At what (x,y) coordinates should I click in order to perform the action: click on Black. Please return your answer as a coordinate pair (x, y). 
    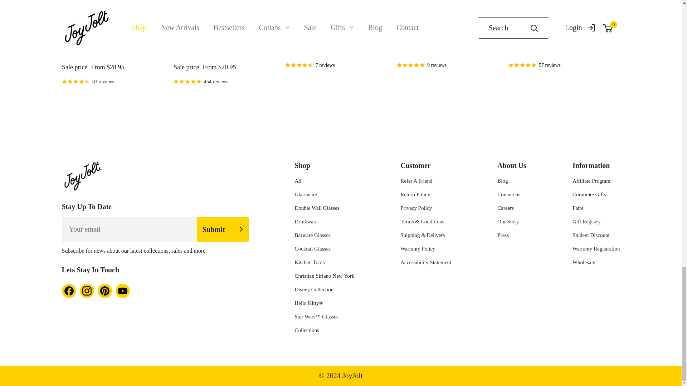
    Looking at the image, I should click on (66, 50).